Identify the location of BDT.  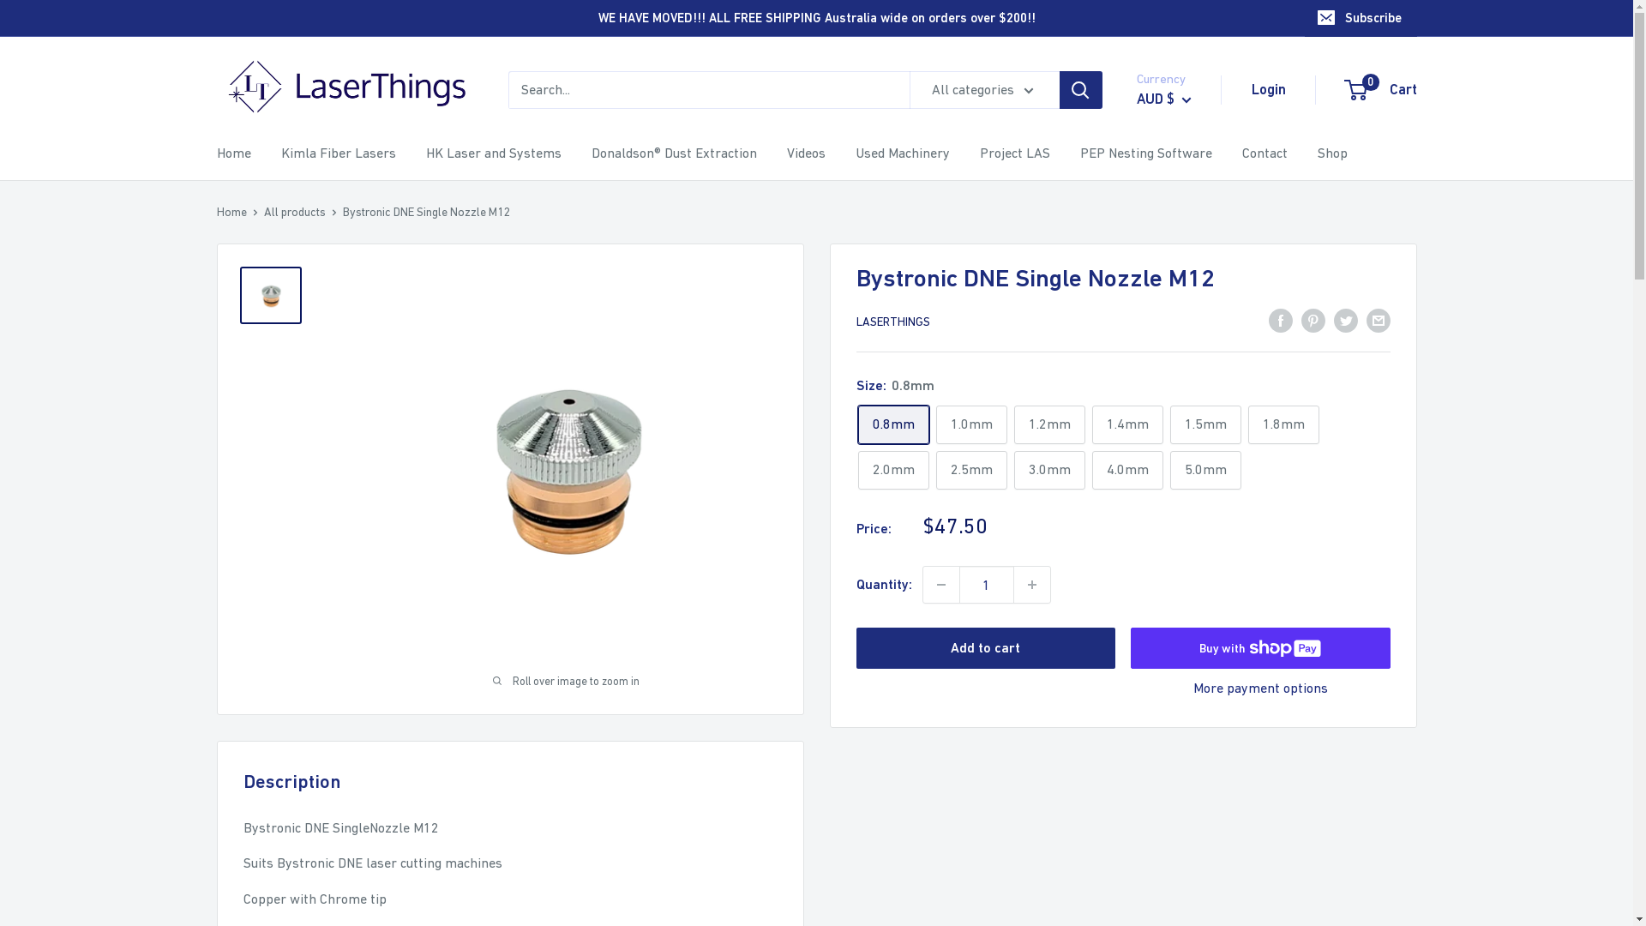
(1190, 562).